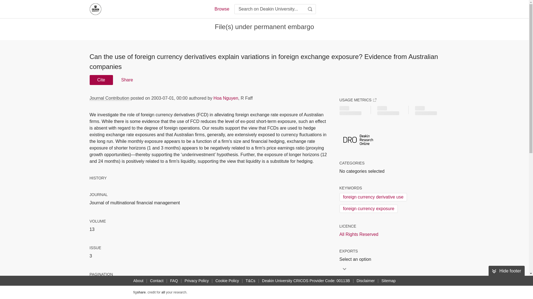 This screenshot has height=299, width=533. Describe the element at coordinates (101, 80) in the screenshot. I see `Cite` at that location.